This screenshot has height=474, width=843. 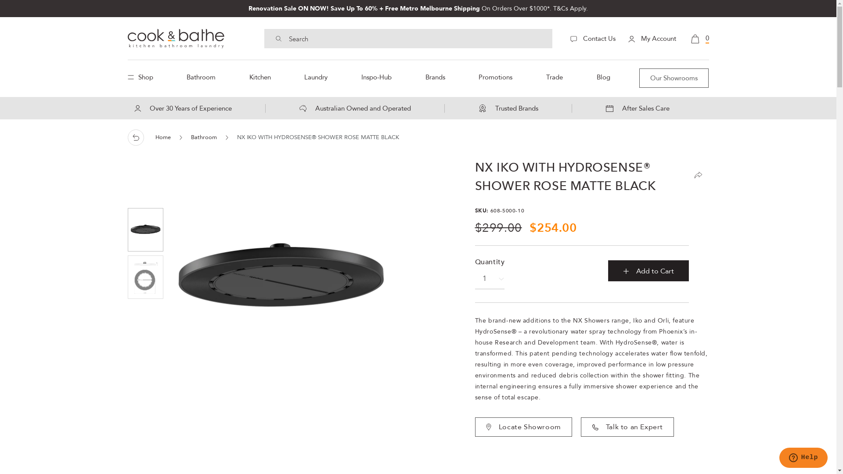 What do you see at coordinates (142, 77) in the screenshot?
I see `Shop` at bounding box center [142, 77].